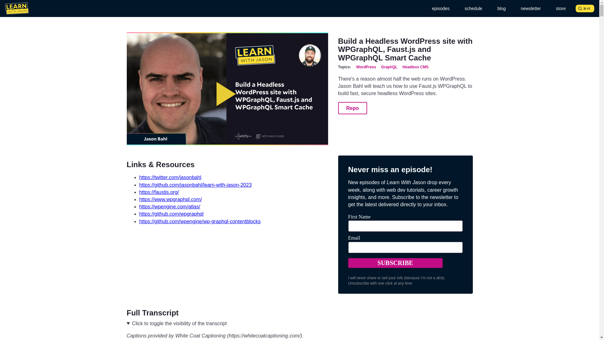  What do you see at coordinates (561, 8) in the screenshot?
I see `store` at bounding box center [561, 8].